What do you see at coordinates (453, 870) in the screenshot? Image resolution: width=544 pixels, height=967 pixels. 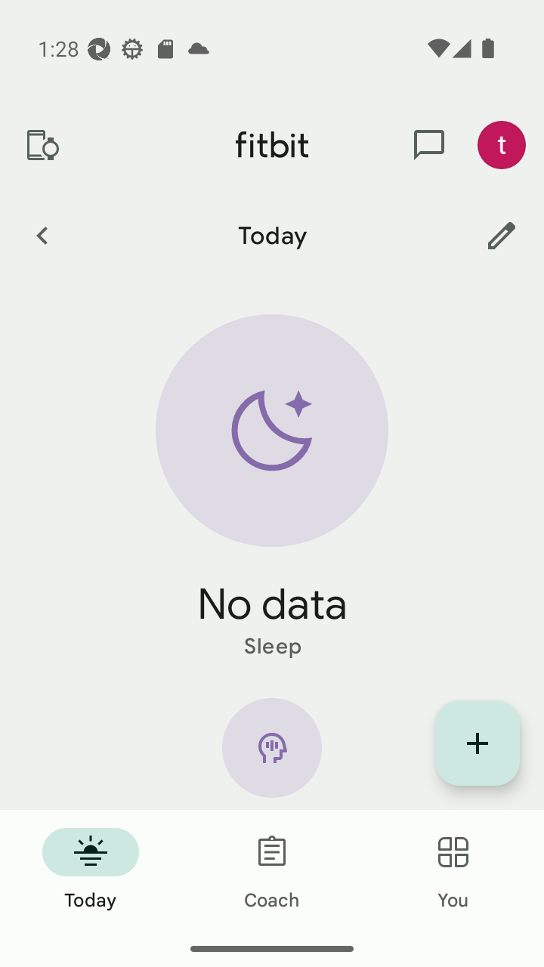 I see `You` at bounding box center [453, 870].